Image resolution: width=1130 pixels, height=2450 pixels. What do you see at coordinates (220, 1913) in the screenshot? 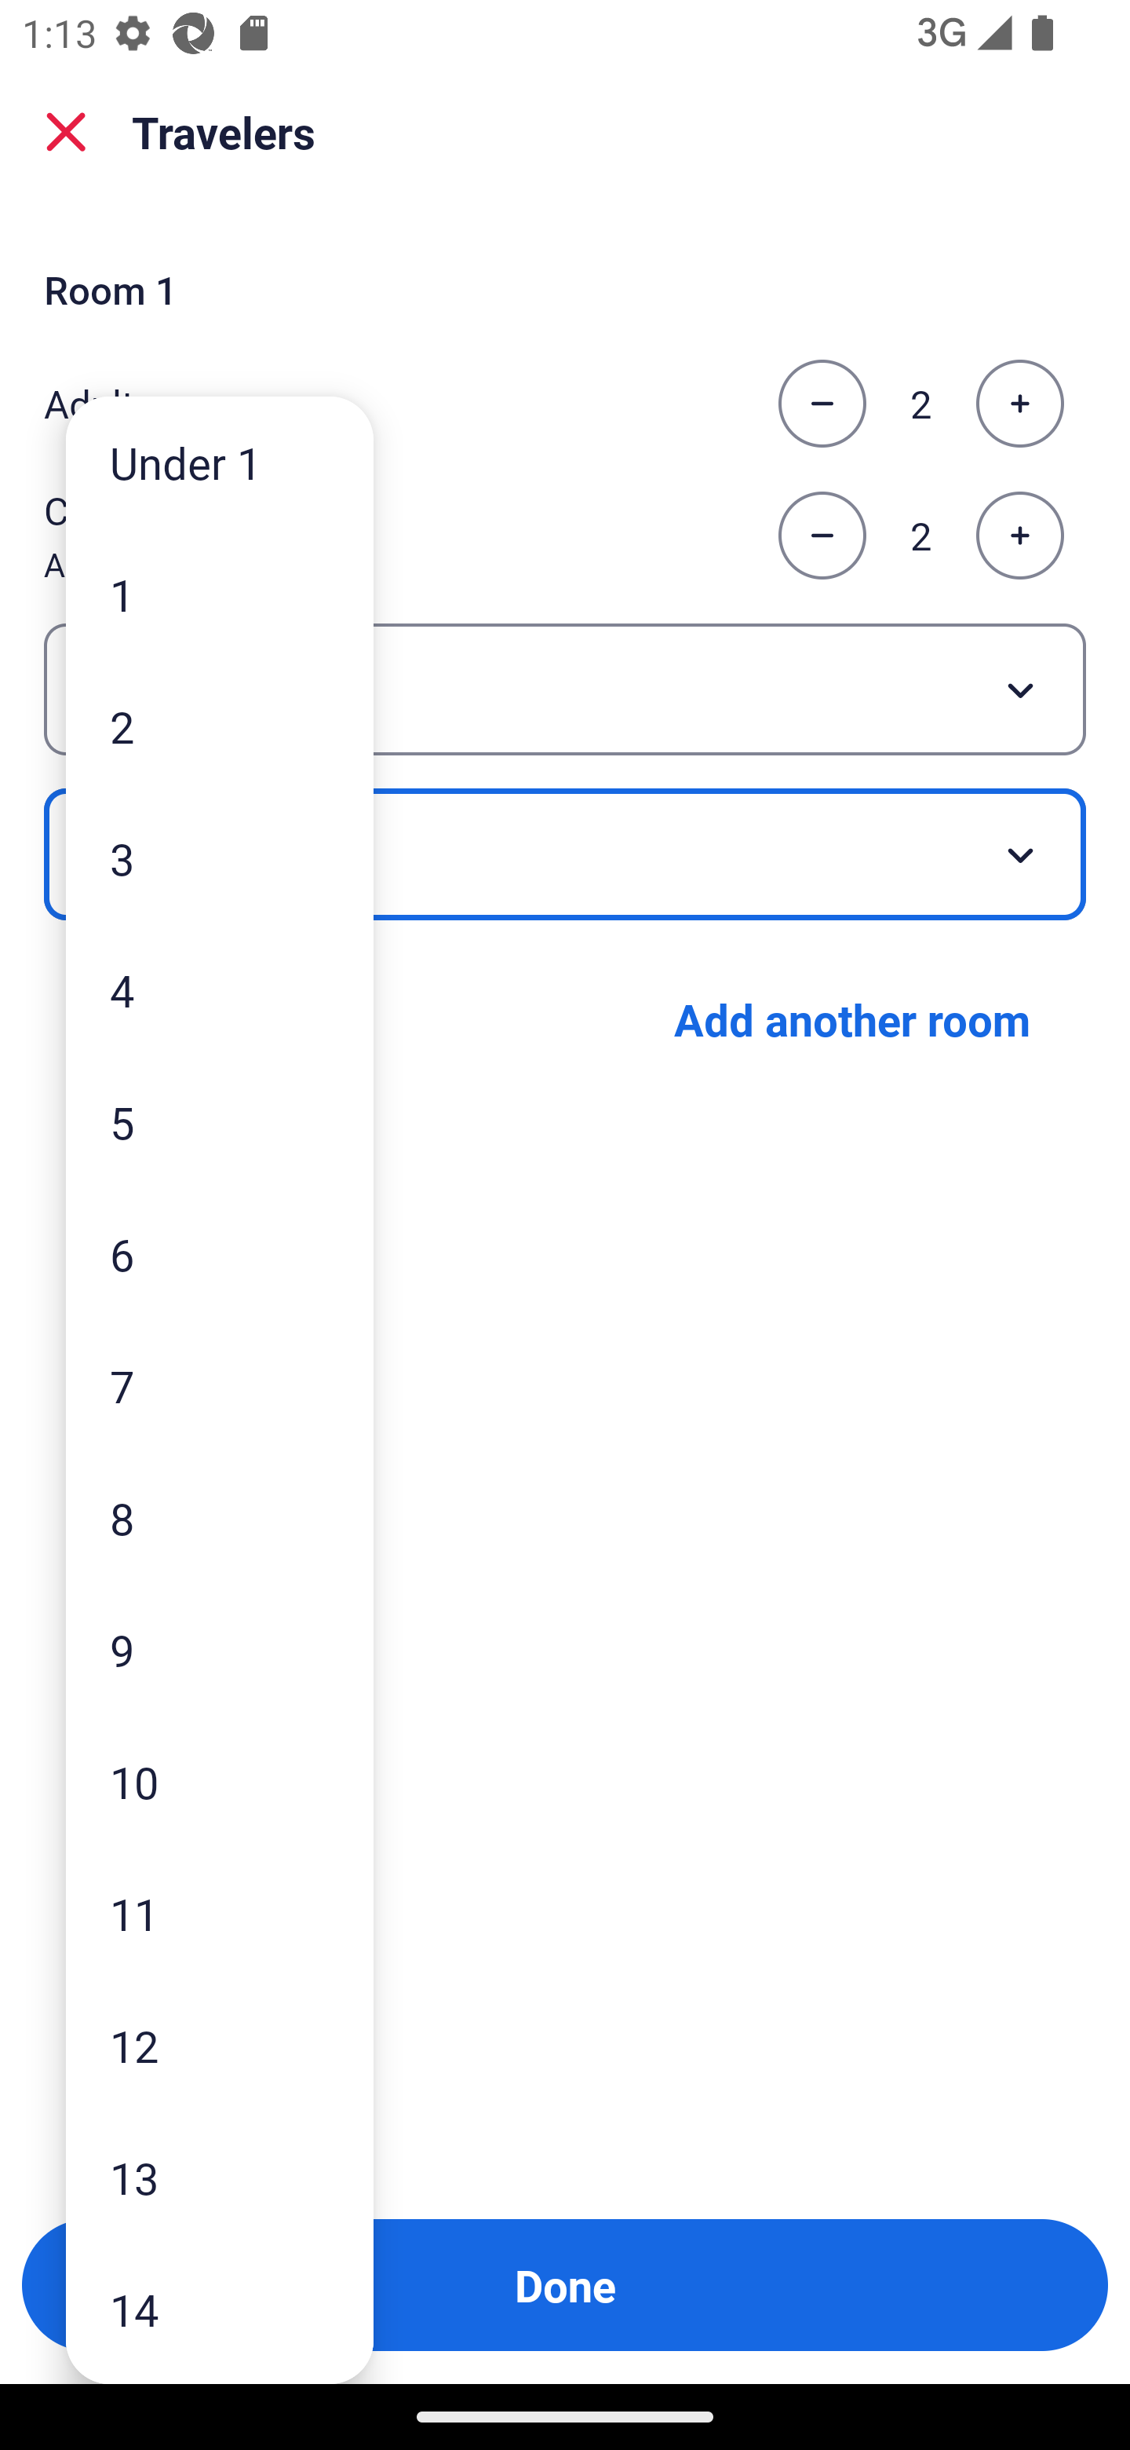
I see `11` at bounding box center [220, 1913].